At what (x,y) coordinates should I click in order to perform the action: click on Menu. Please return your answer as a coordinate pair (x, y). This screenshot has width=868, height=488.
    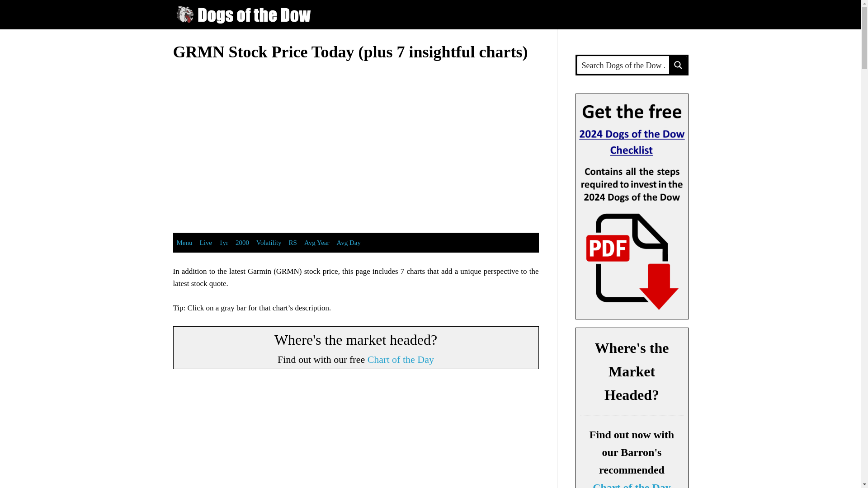
    Looking at the image, I should click on (184, 243).